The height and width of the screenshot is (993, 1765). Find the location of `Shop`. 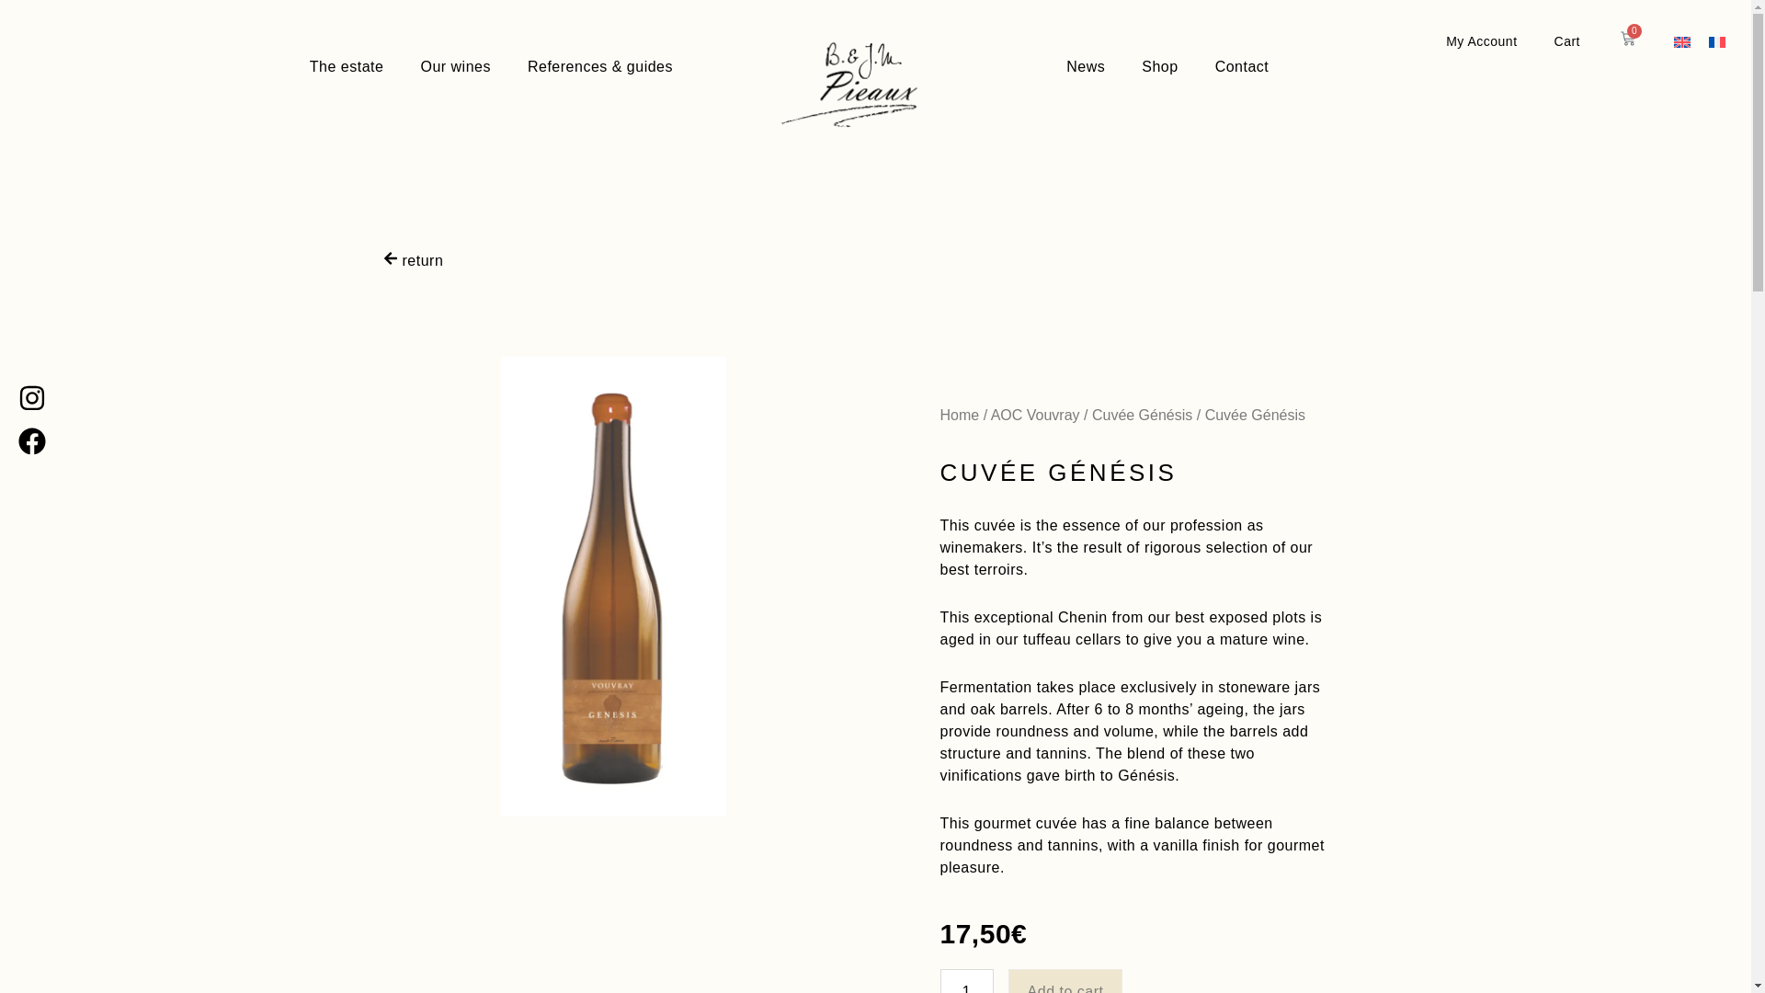

Shop is located at coordinates (1159, 66).